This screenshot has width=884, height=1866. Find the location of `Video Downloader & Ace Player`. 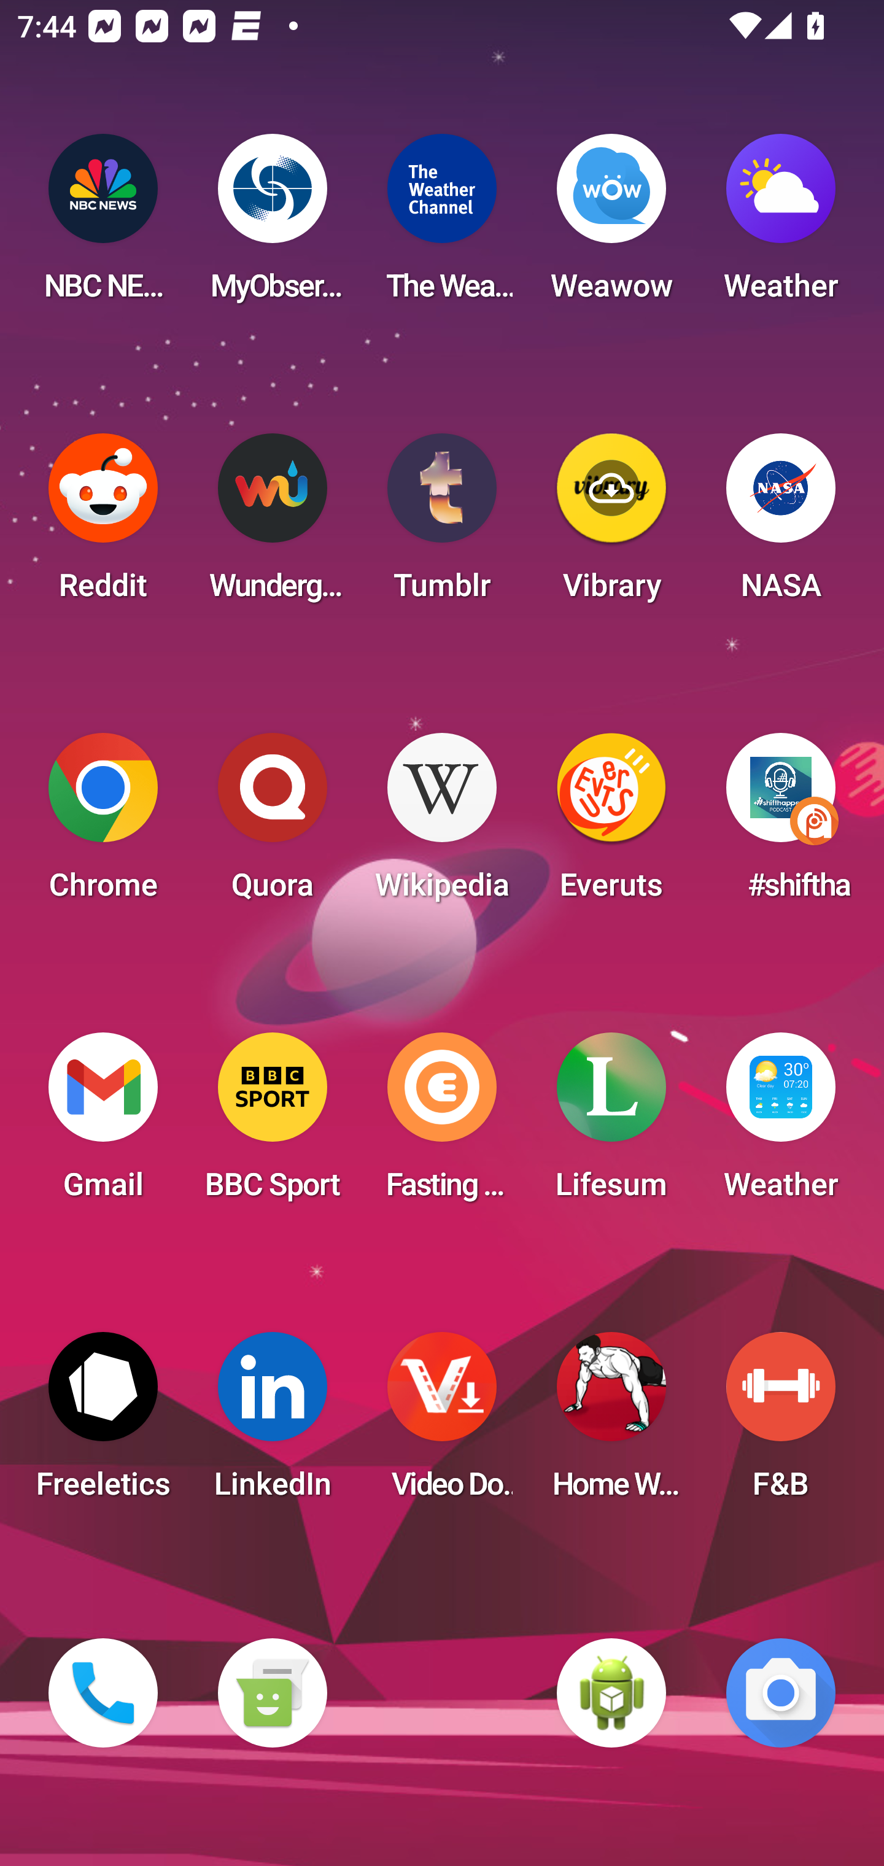

Video Downloader & Ace Player is located at coordinates (442, 1423).